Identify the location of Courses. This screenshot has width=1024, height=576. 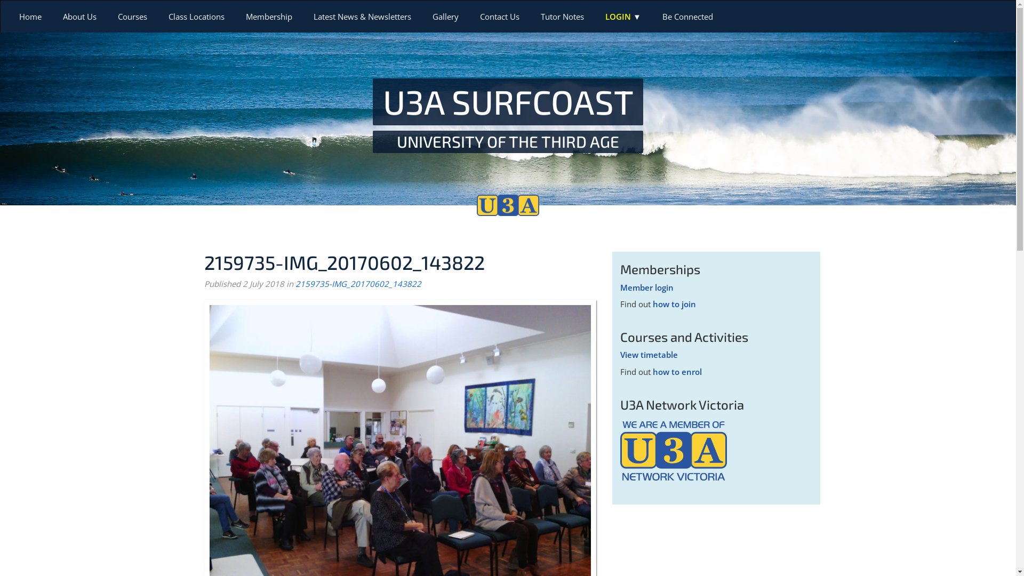
(132, 17).